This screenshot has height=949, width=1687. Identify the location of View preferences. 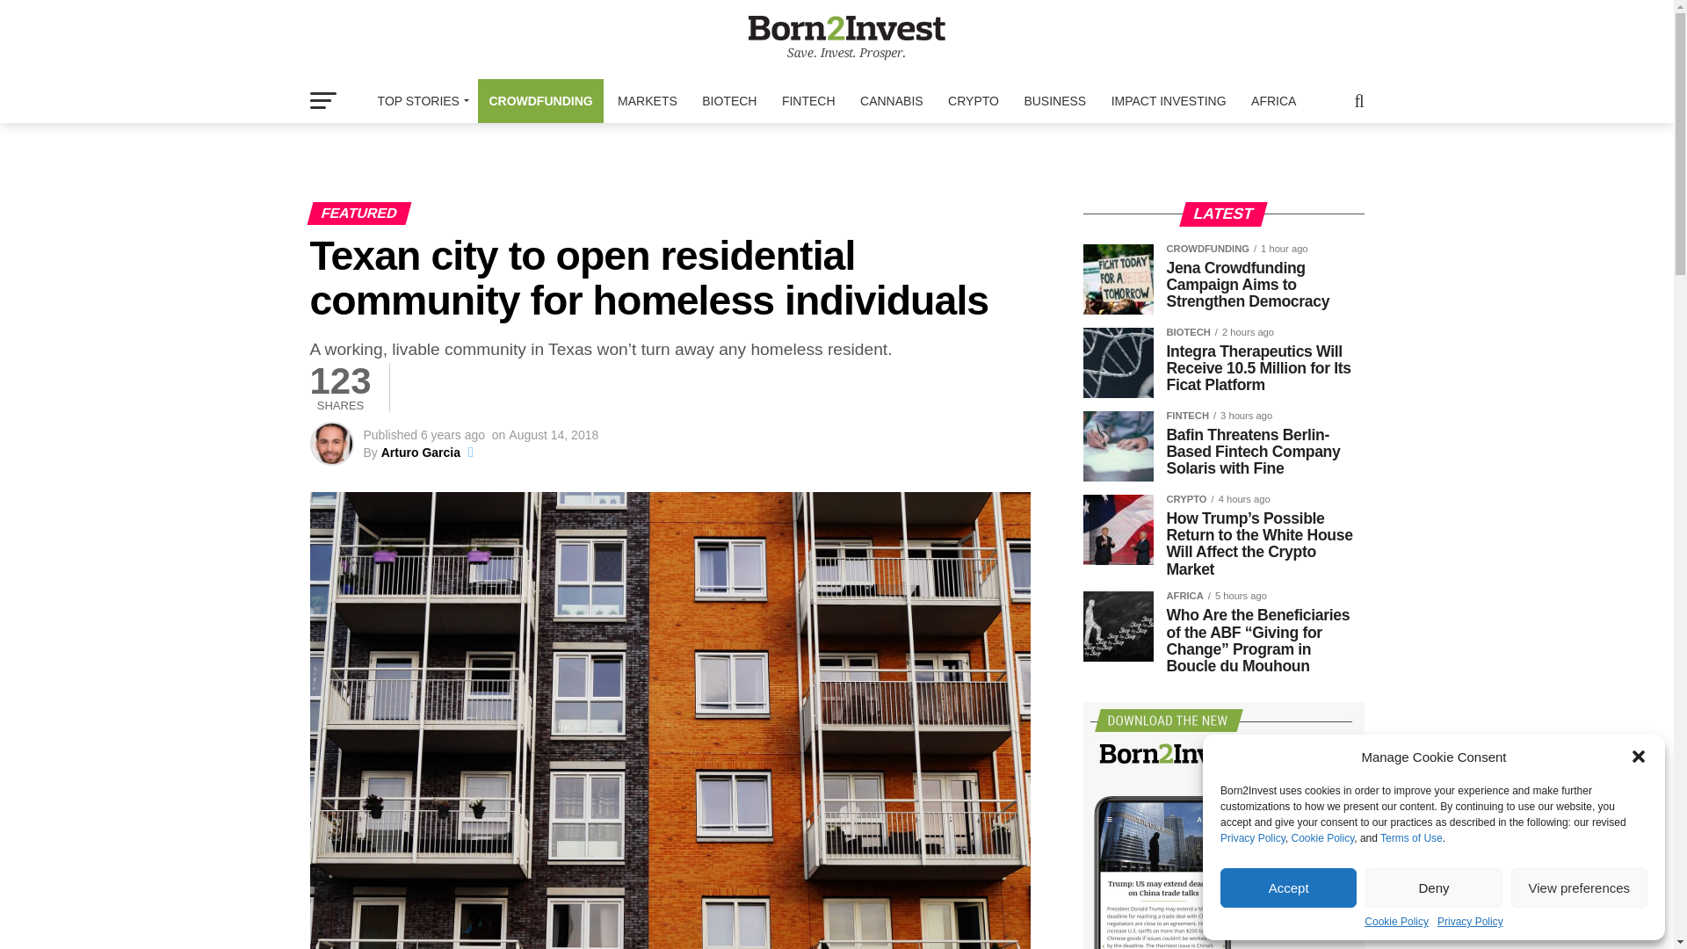
(1580, 887).